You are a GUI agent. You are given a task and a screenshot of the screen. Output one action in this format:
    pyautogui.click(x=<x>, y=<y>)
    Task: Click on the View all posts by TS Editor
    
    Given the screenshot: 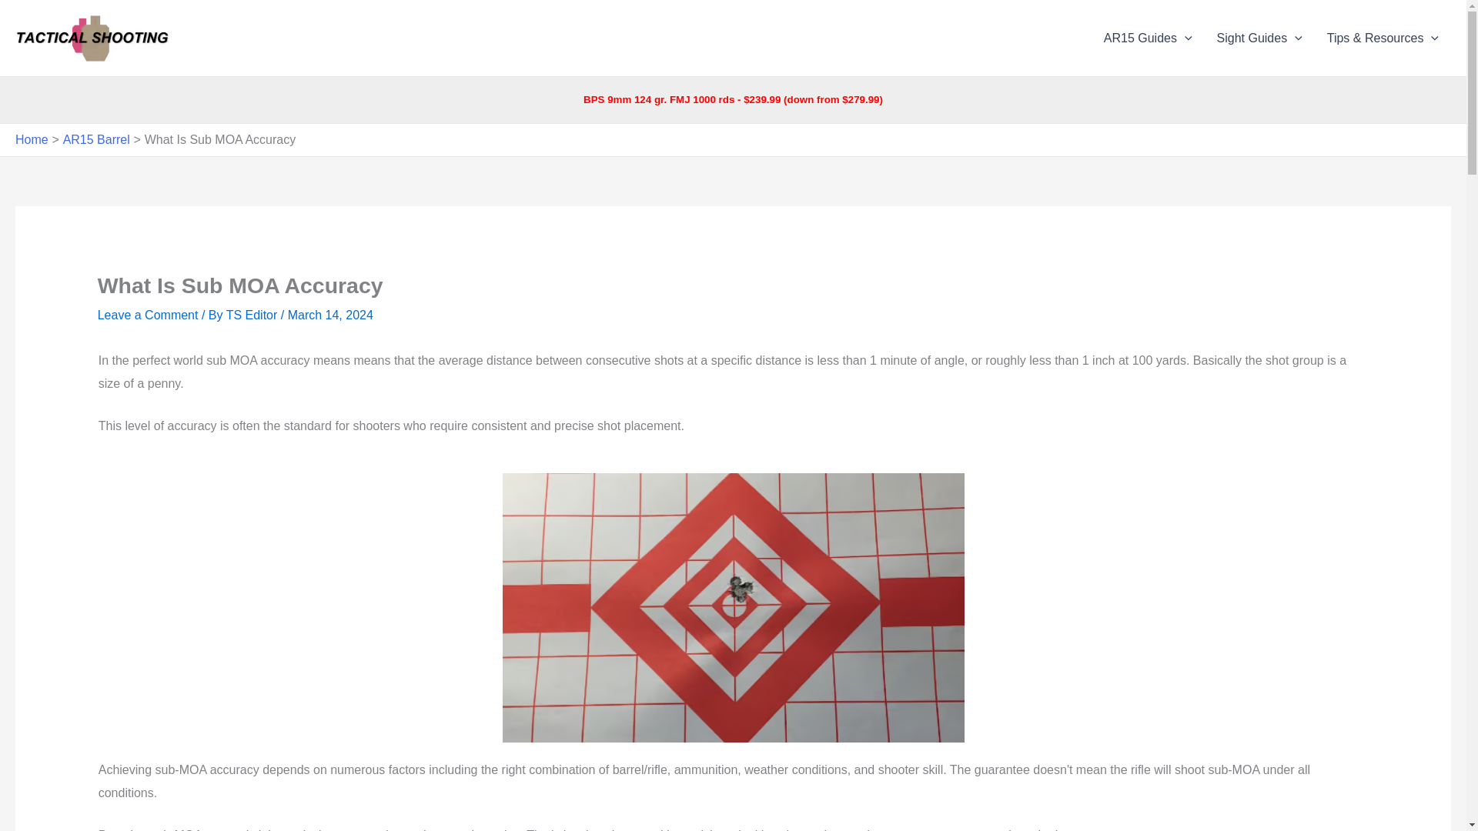 What is the action you would take?
    pyautogui.click(x=252, y=314)
    